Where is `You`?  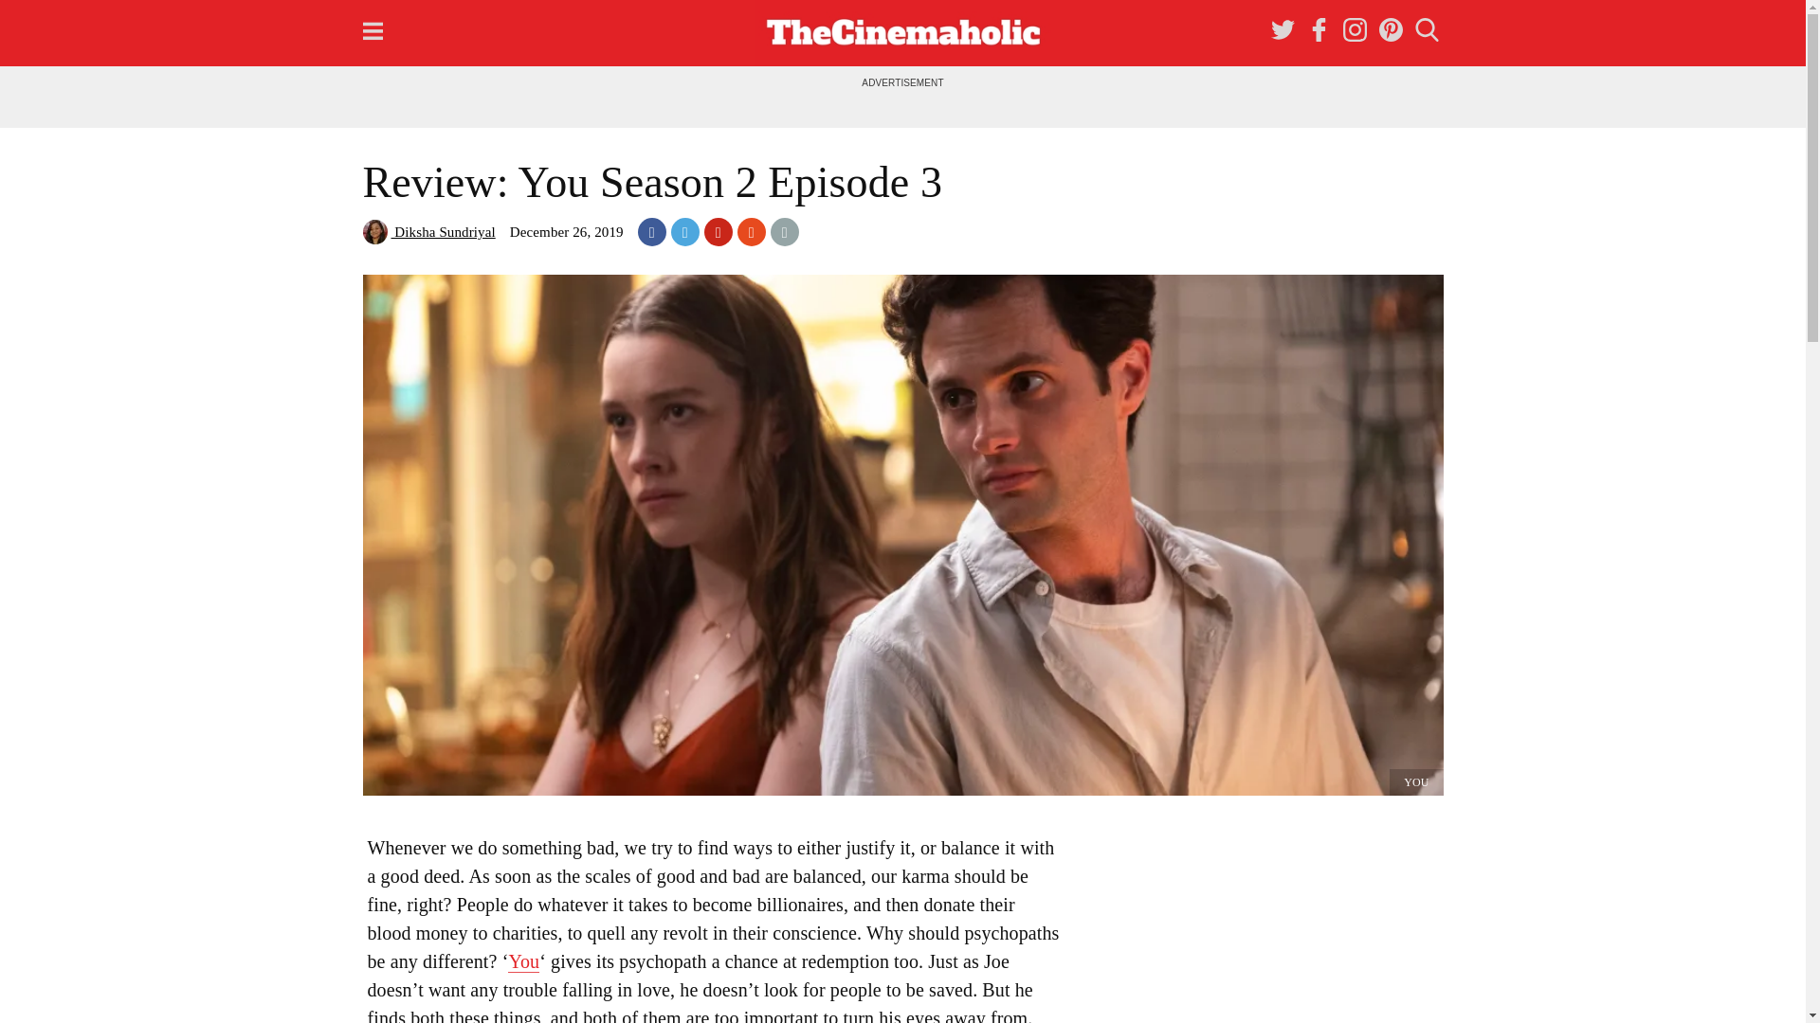
You is located at coordinates (523, 962).